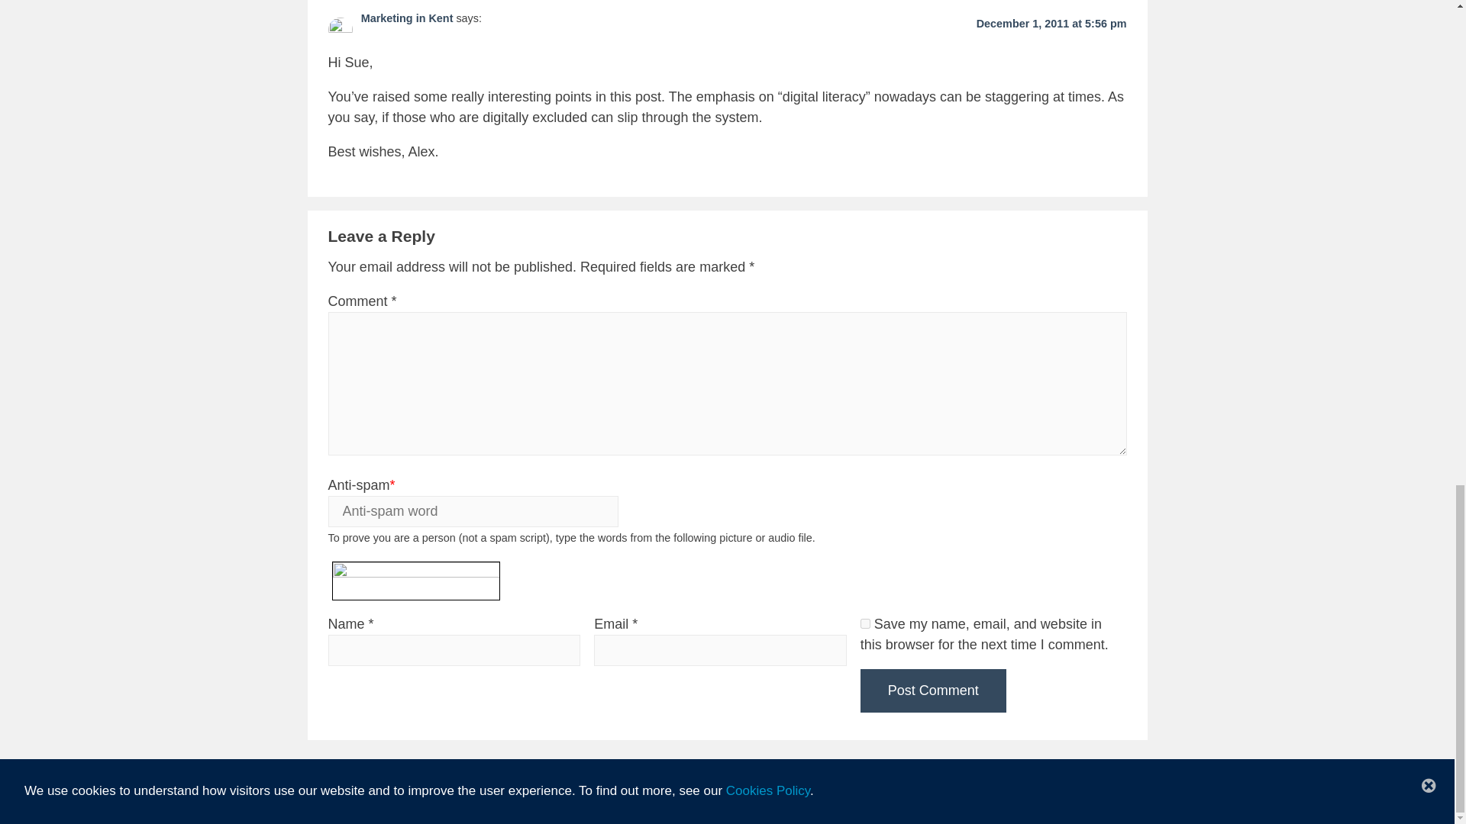  I want to click on yes, so click(866, 624).